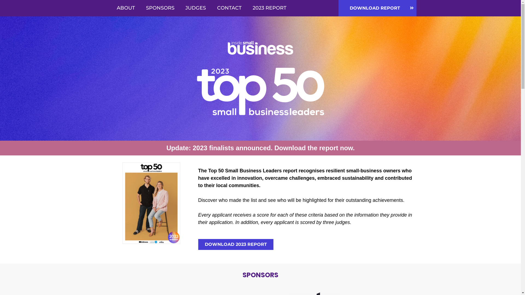  I want to click on Inside Small Business, so click(260, 48).